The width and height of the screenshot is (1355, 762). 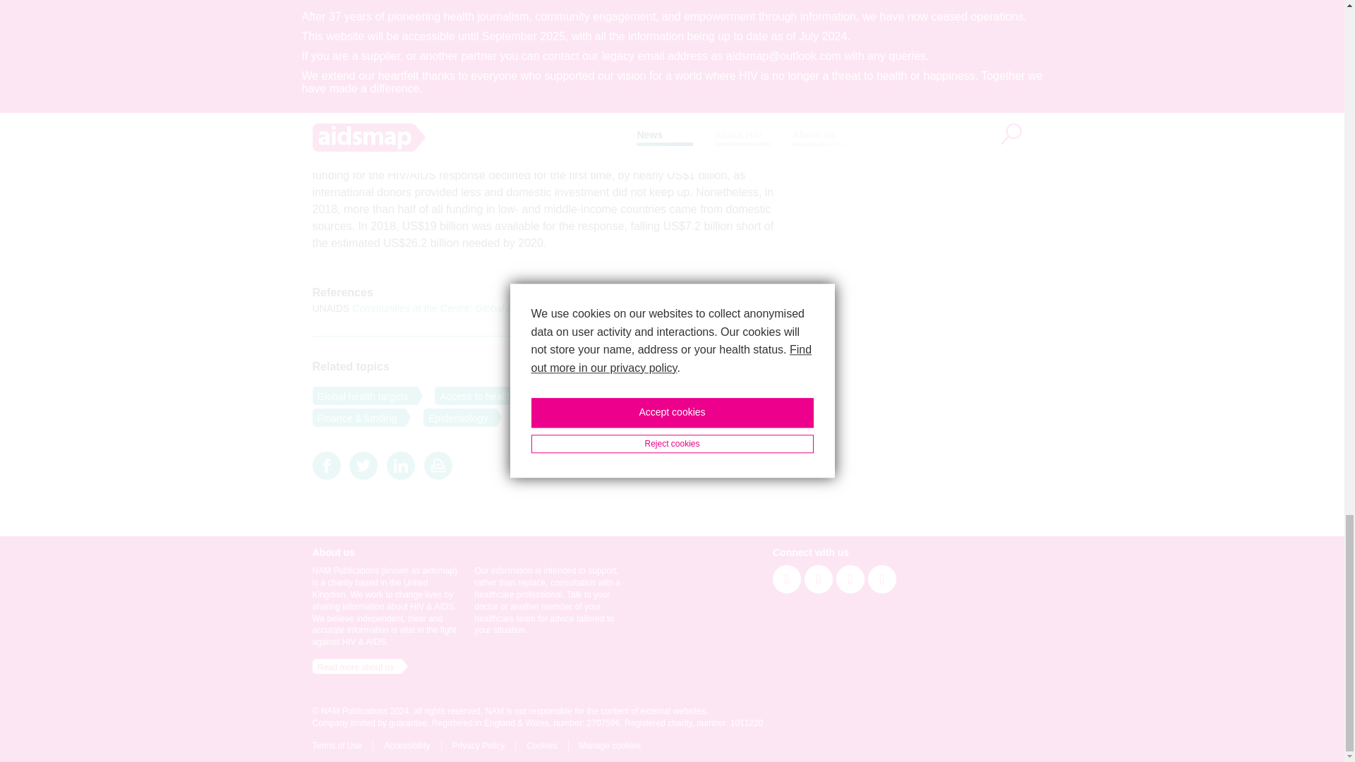 I want to click on Communities at the Centre: Global AIDS Update 2019, so click(x=470, y=308).